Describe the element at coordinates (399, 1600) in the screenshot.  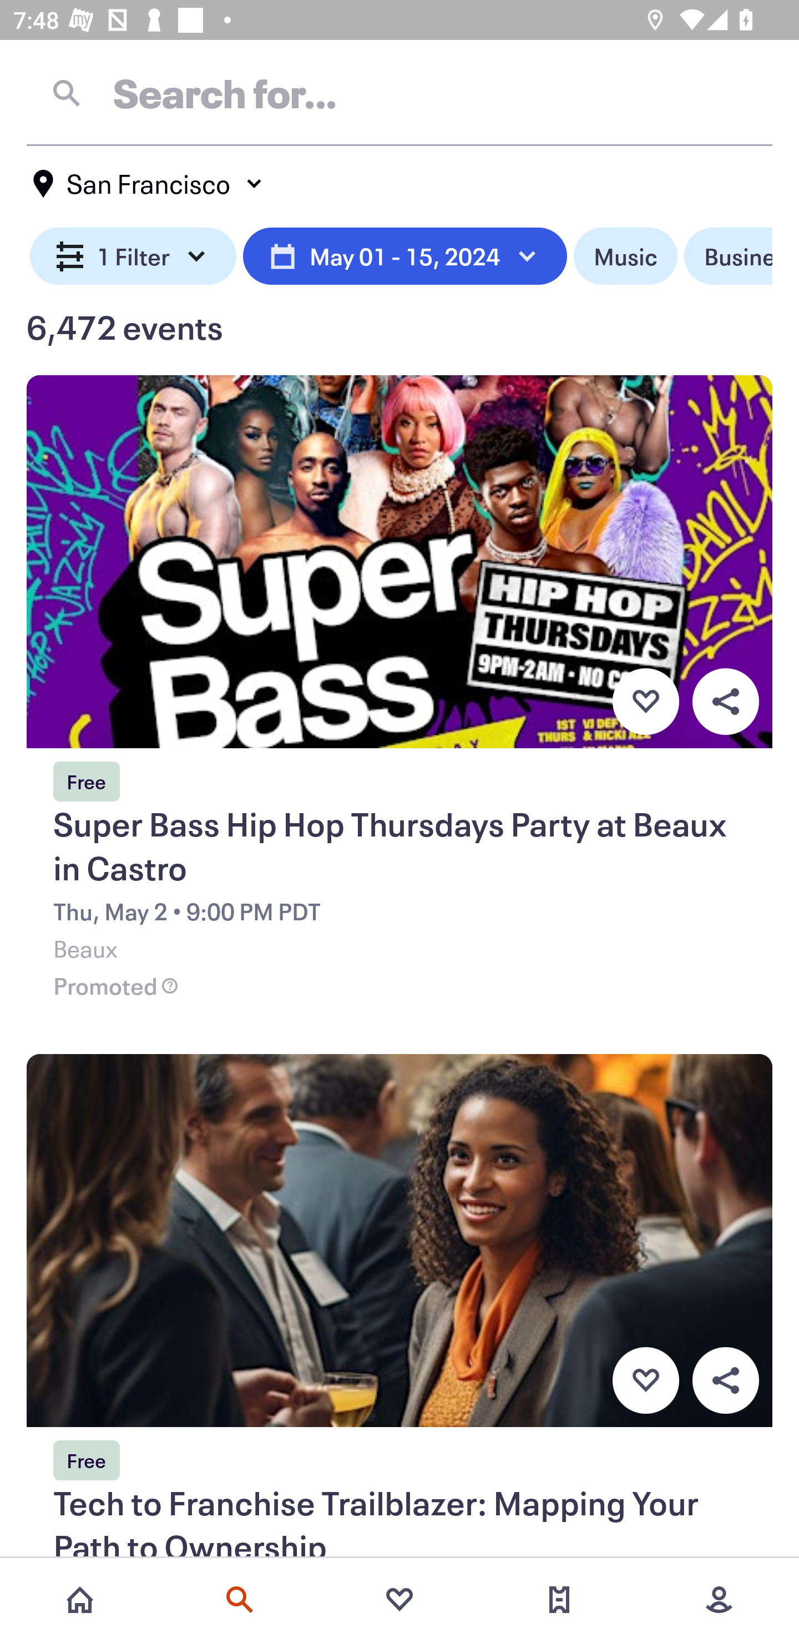
I see `Favorites` at that location.